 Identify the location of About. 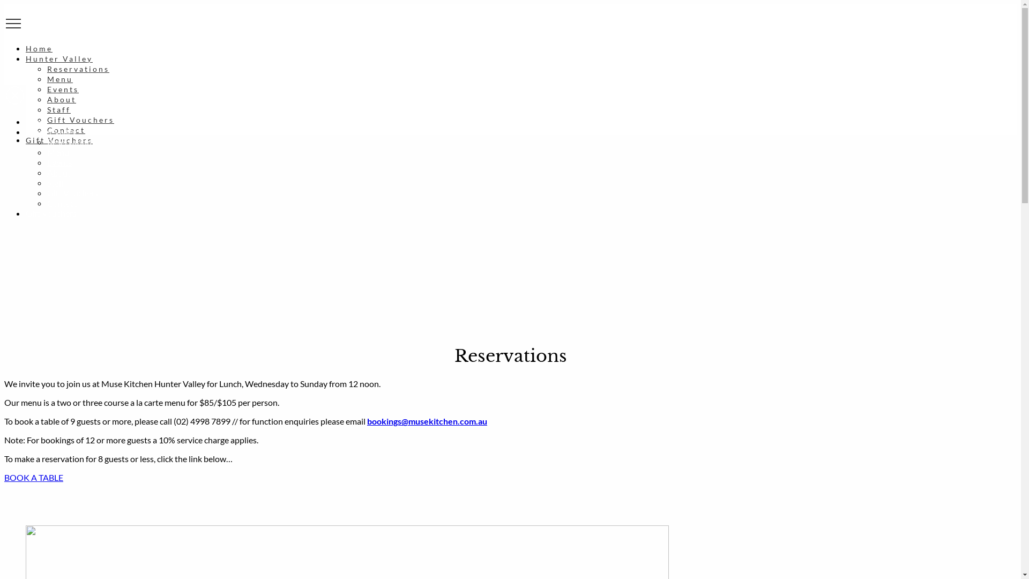
(62, 100).